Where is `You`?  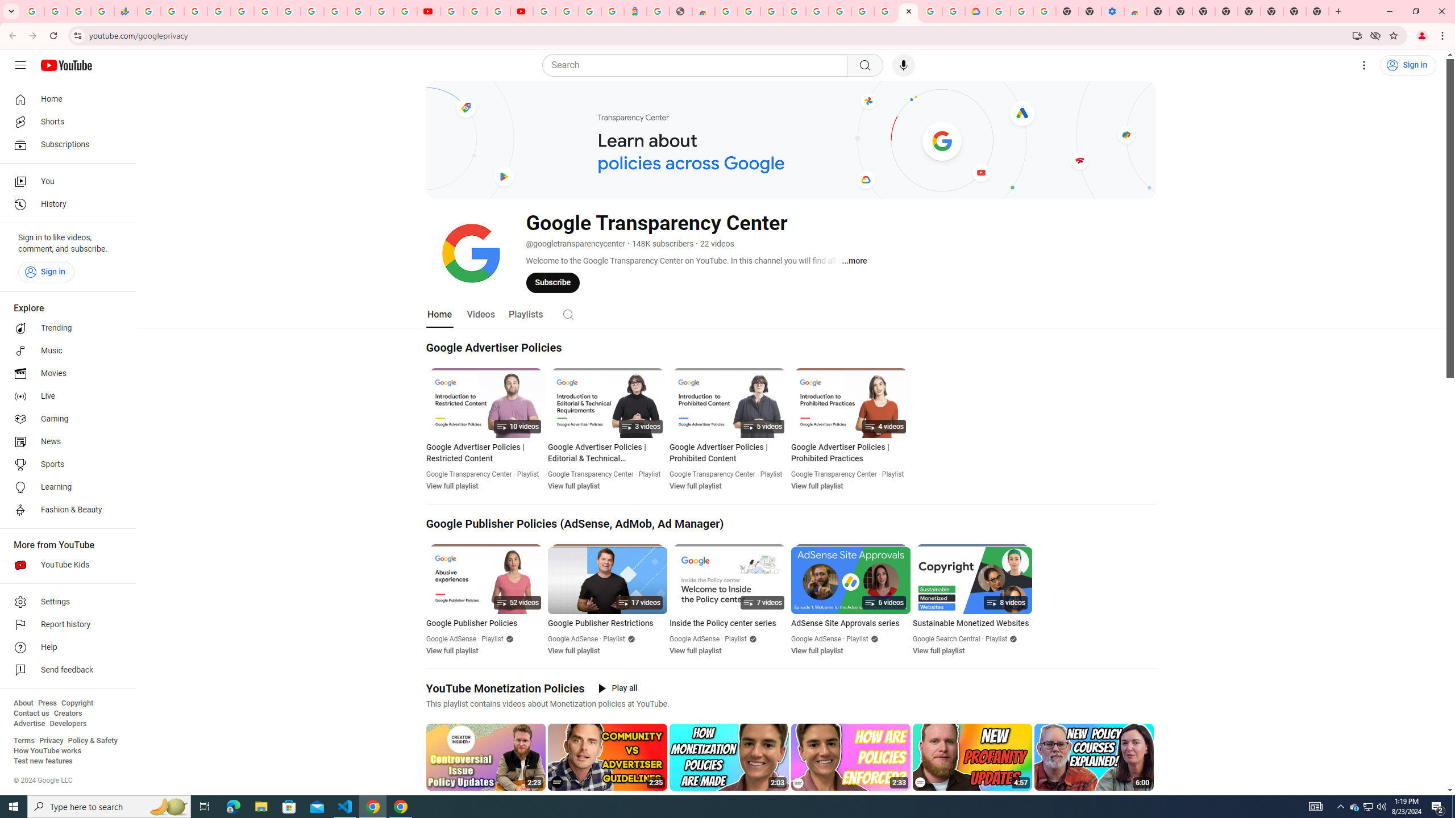
You is located at coordinates (65, 181).